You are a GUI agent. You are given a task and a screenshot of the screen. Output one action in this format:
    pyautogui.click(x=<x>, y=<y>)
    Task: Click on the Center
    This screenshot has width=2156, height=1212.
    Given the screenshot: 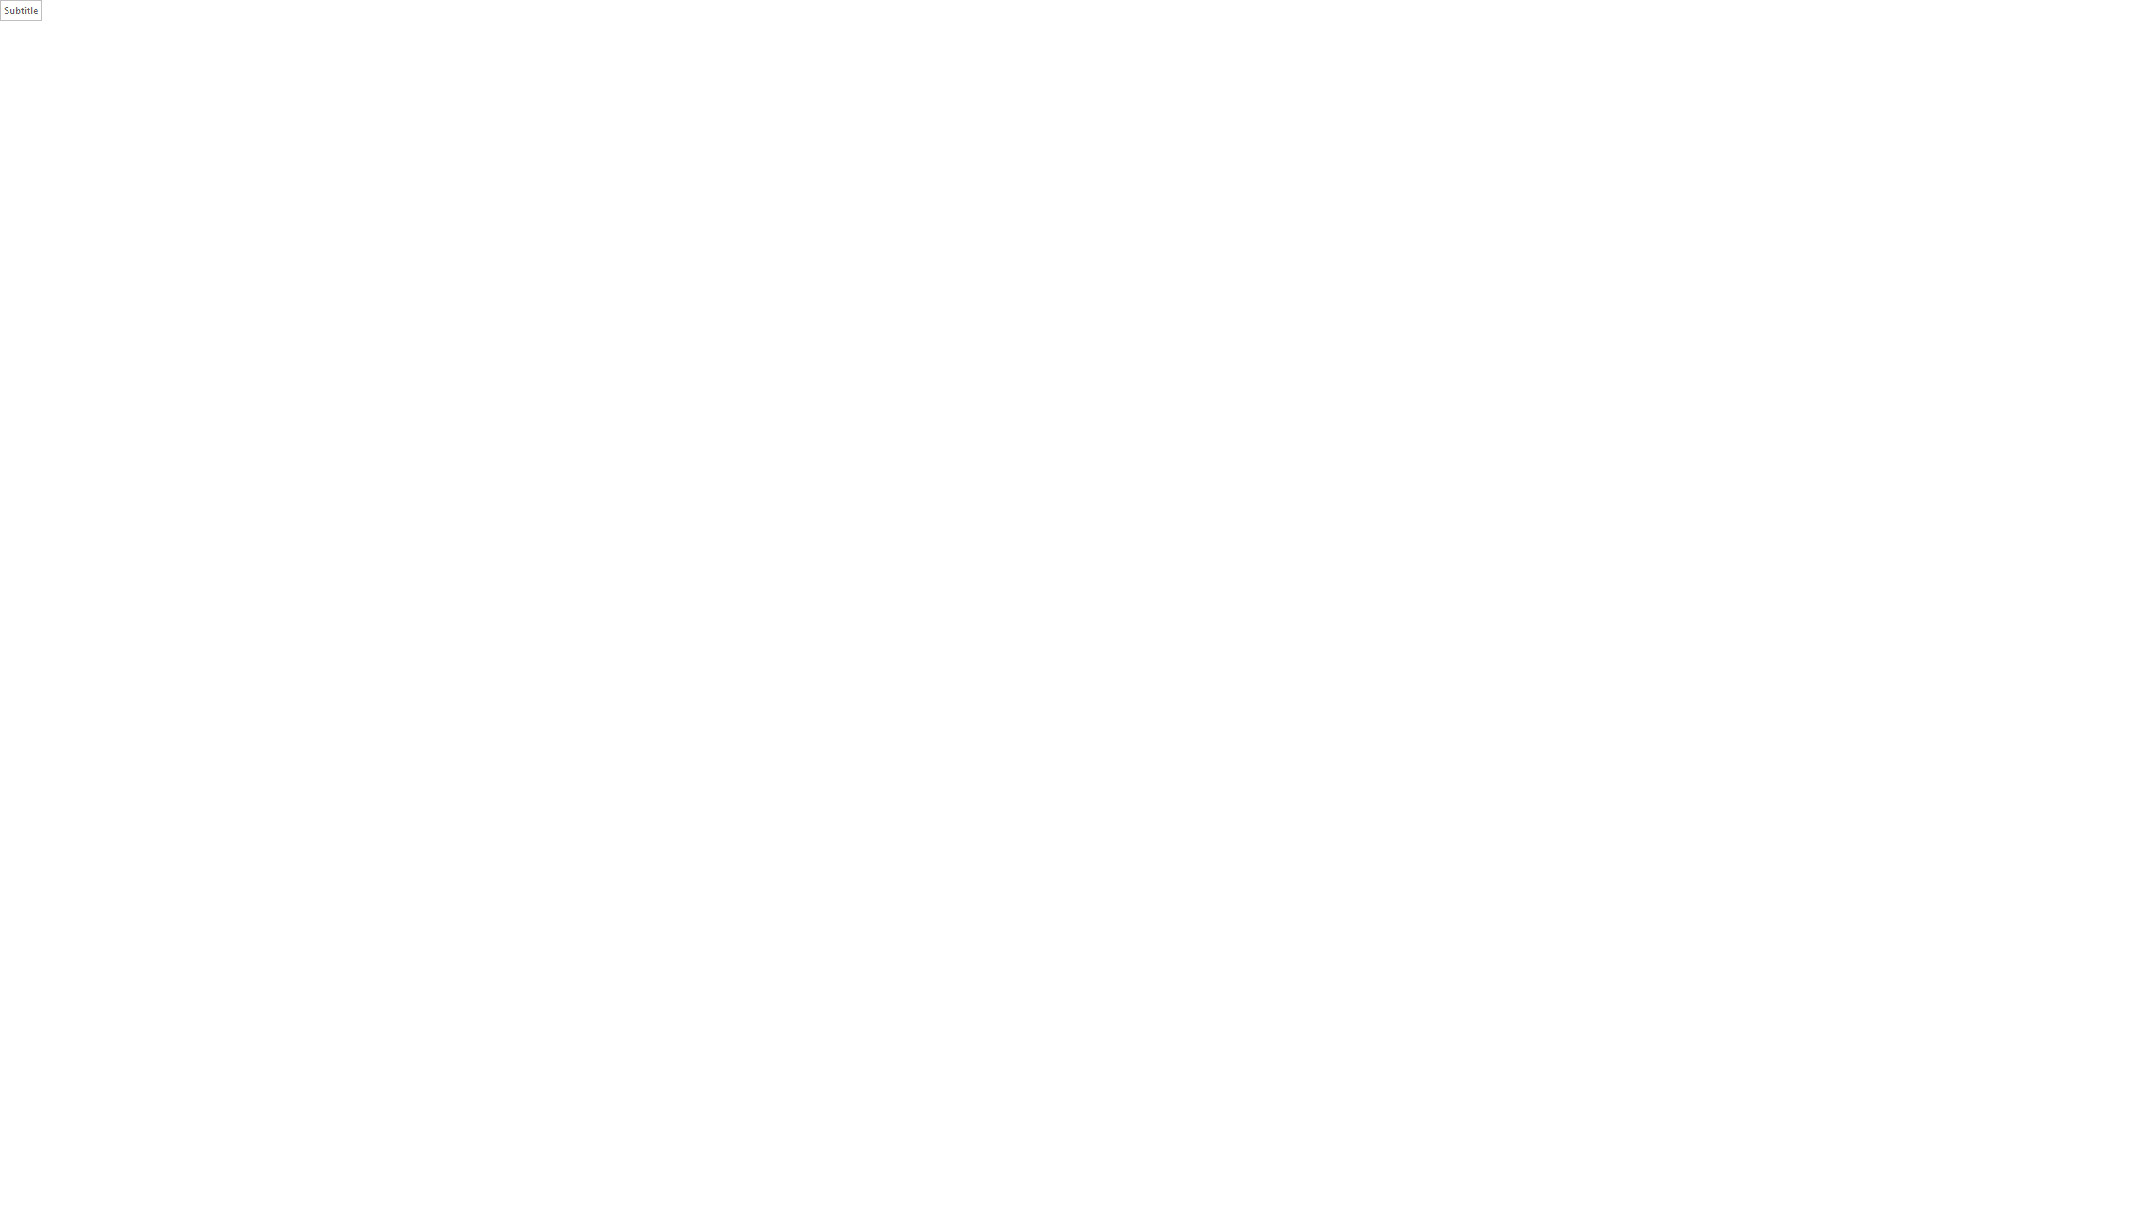 What is the action you would take?
    pyautogui.click(x=465, y=101)
    